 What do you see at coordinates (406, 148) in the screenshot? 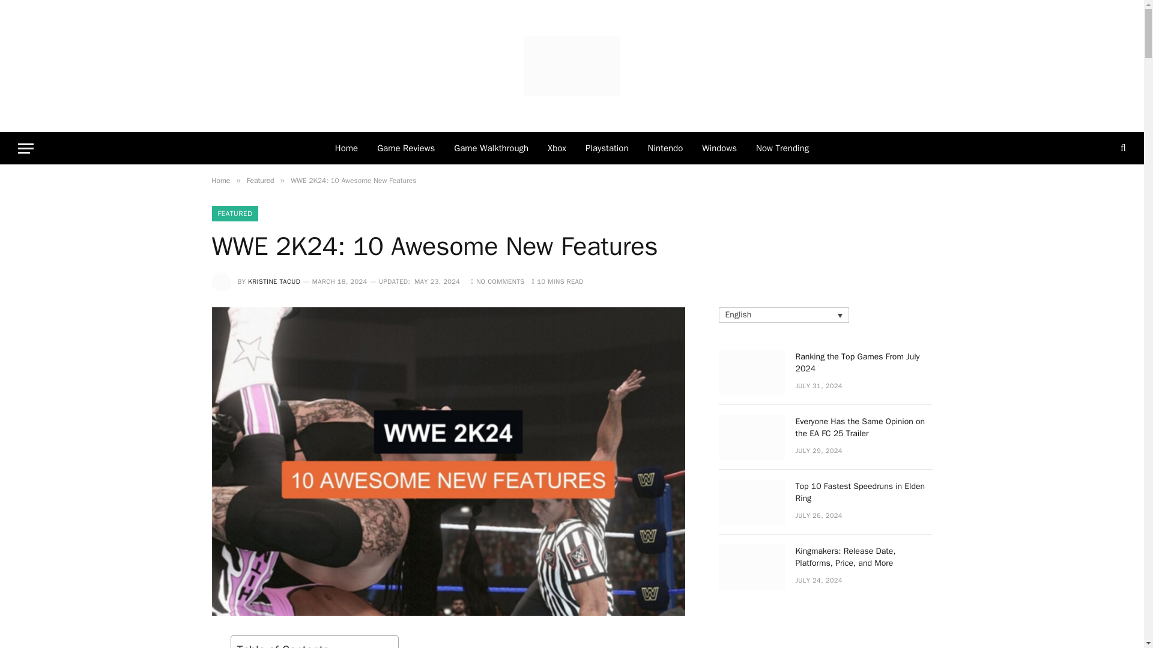
I see `Game Reviews` at bounding box center [406, 148].